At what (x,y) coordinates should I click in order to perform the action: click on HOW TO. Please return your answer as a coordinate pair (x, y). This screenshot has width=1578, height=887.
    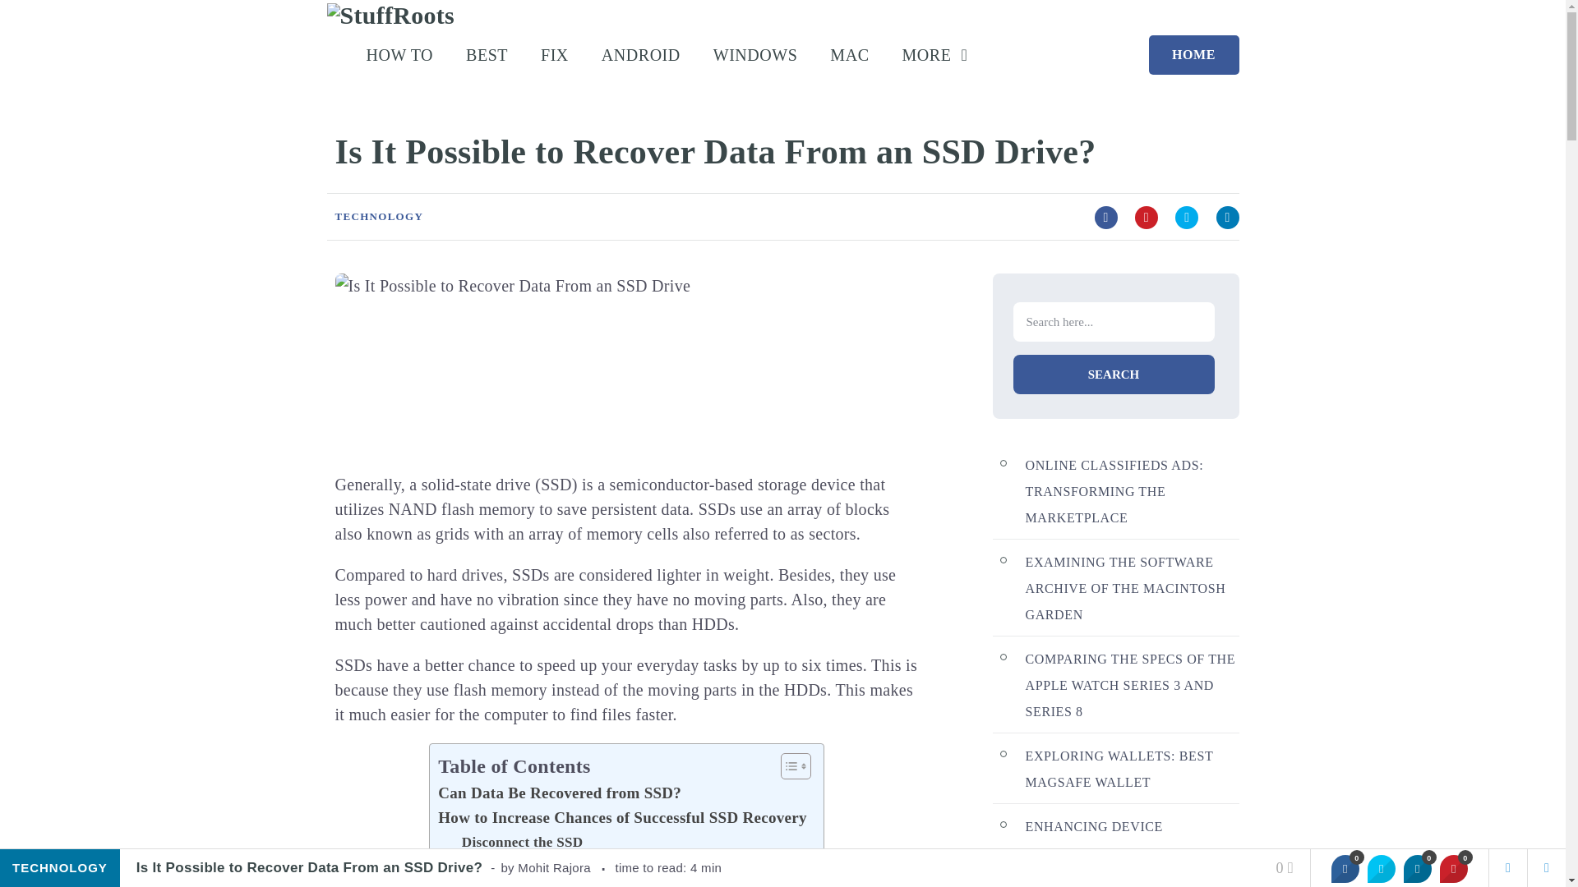
    Looking at the image, I should click on (399, 57).